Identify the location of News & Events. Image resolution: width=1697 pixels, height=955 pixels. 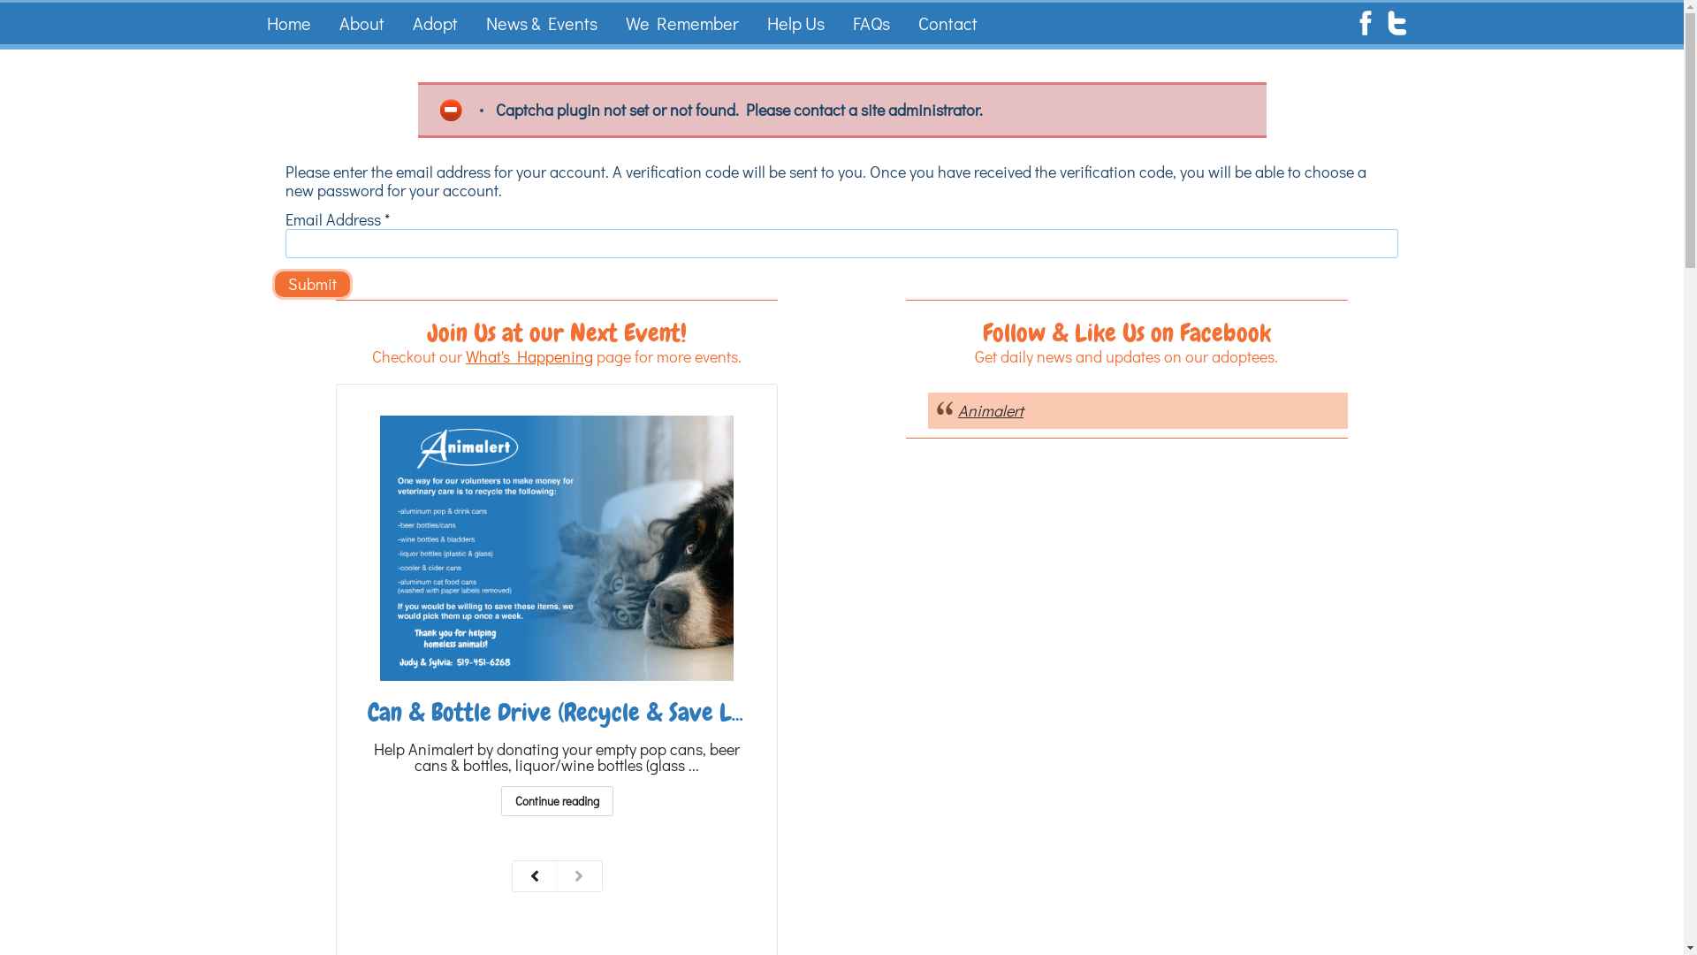
(541, 23).